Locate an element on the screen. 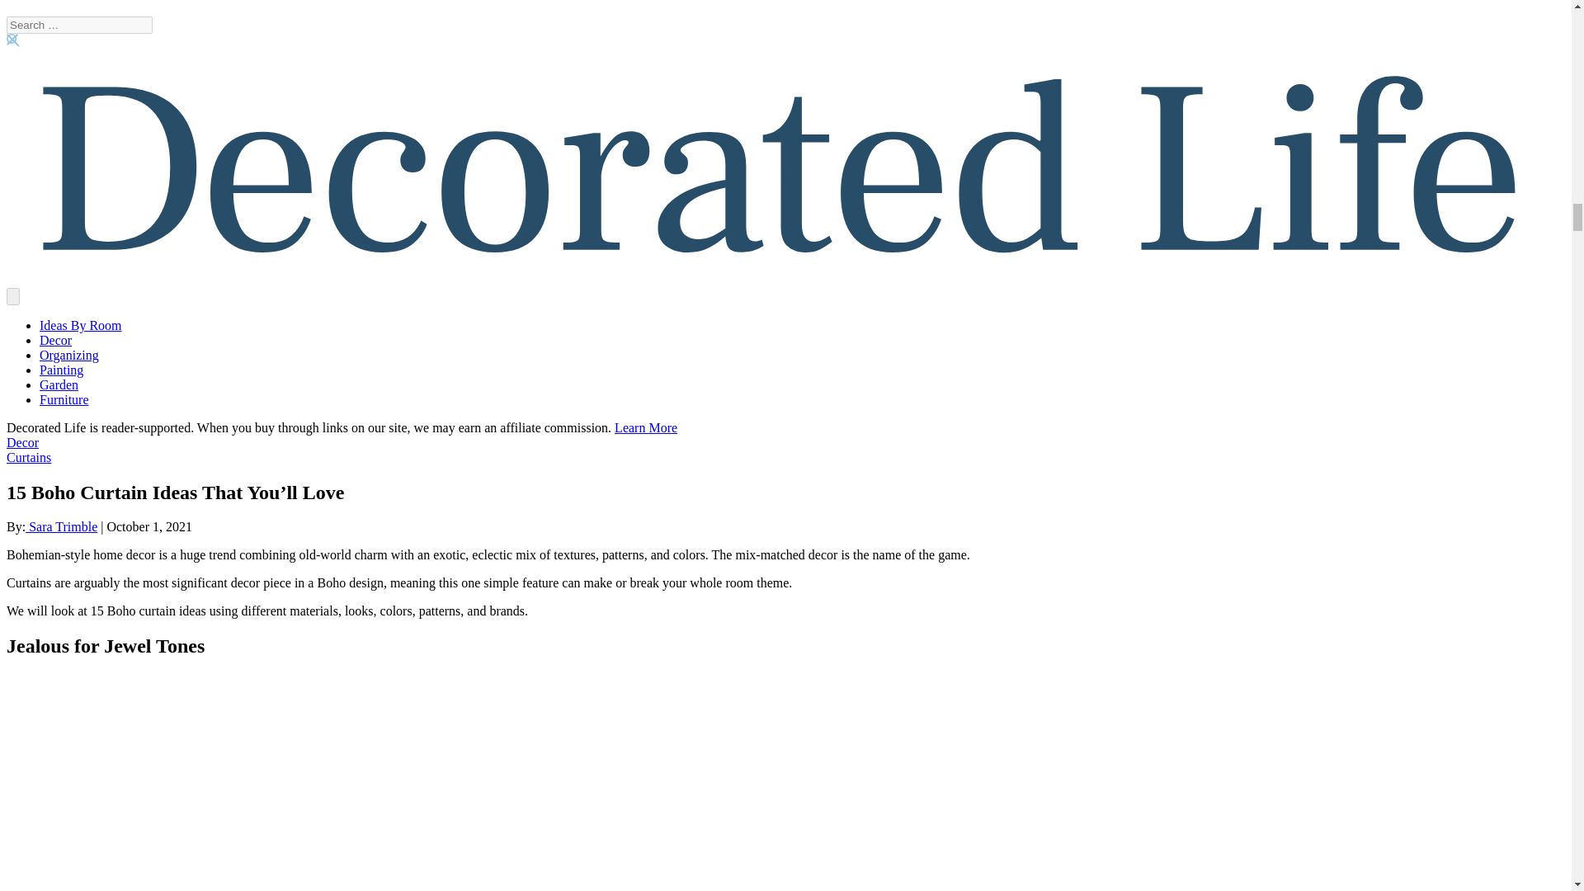 The height and width of the screenshot is (891, 1584). Ideas By Room is located at coordinates (81, 325).